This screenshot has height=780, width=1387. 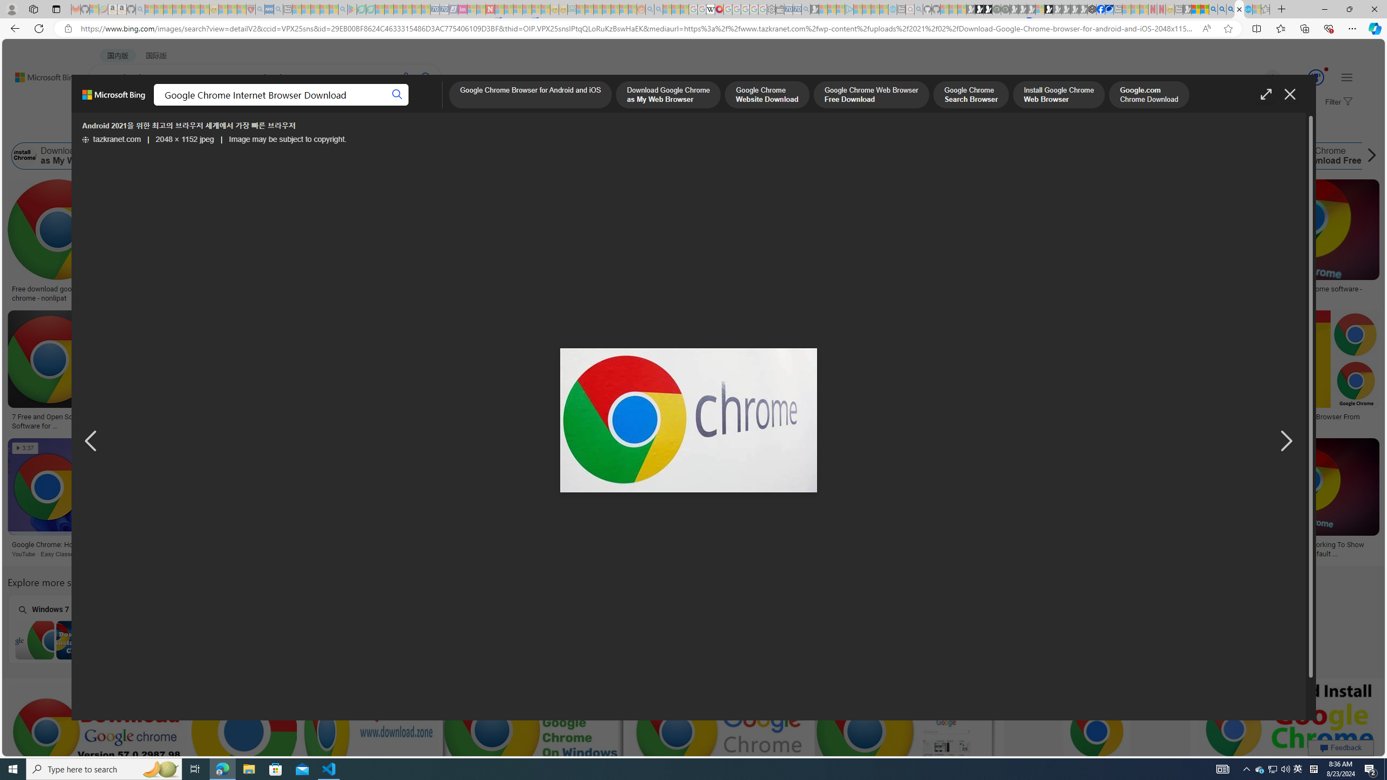 I want to click on Chrome Browser Download Windows 10 64-Bit Windows 10 64-Bit, so click(x=353, y=629).